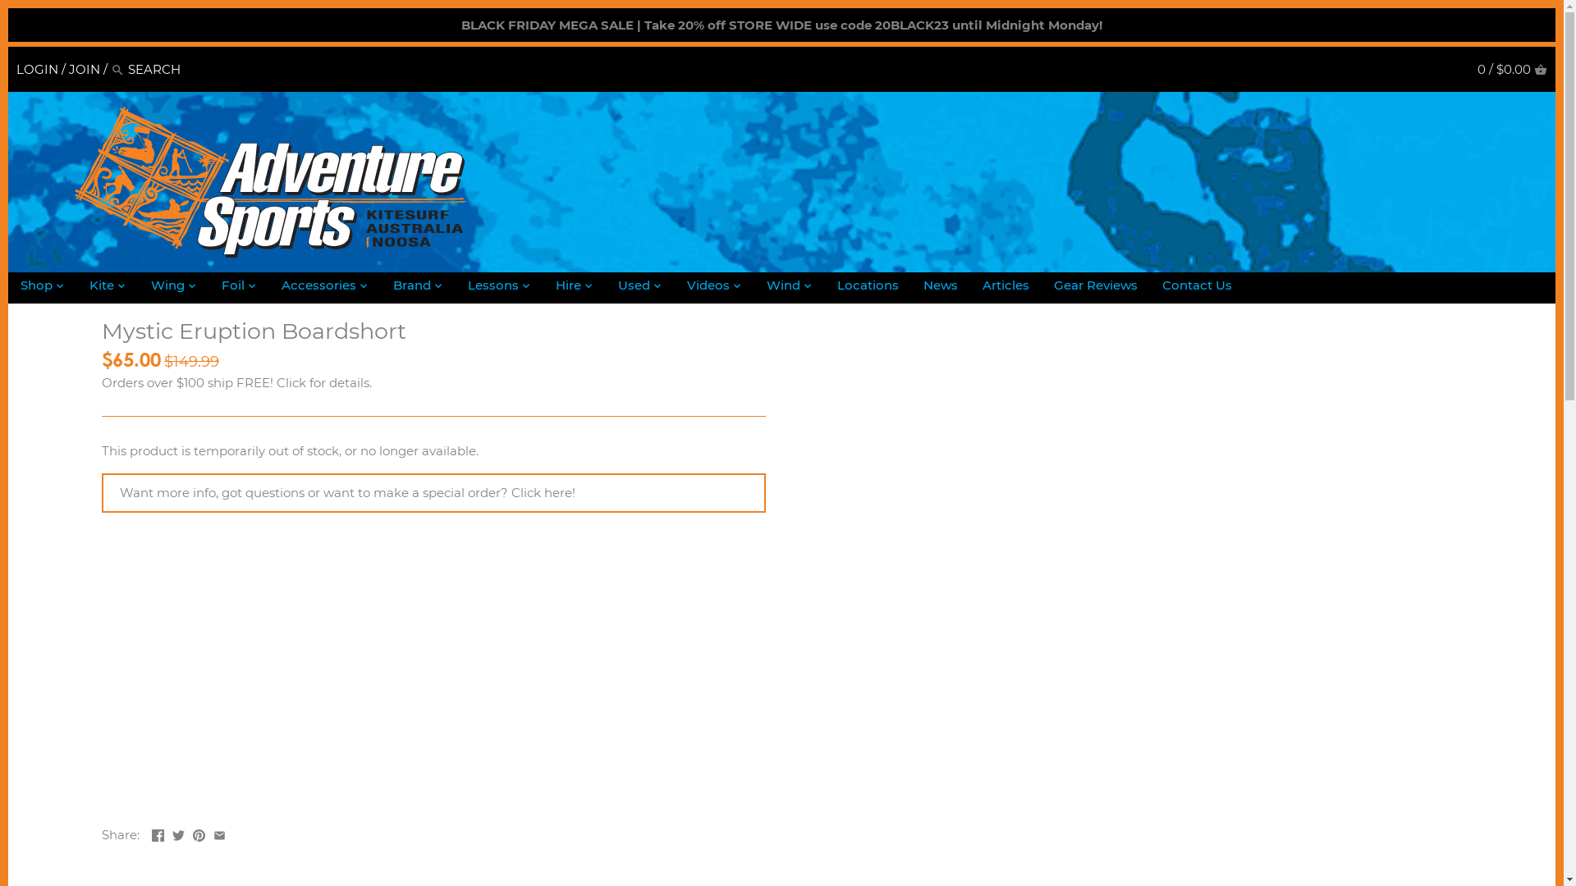 The width and height of the screenshot is (1576, 886). Describe the element at coordinates (179, 833) in the screenshot. I see `Twitter` at that location.